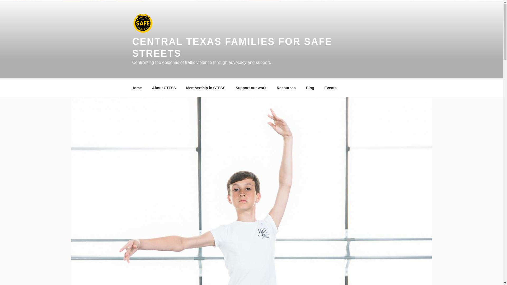 This screenshot has height=285, width=507. What do you see at coordinates (286, 88) in the screenshot?
I see `Resources` at bounding box center [286, 88].